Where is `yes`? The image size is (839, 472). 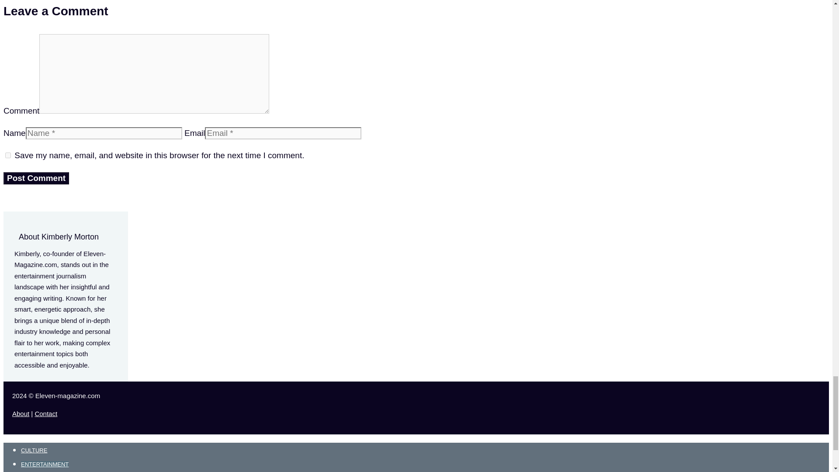 yes is located at coordinates (8, 155).